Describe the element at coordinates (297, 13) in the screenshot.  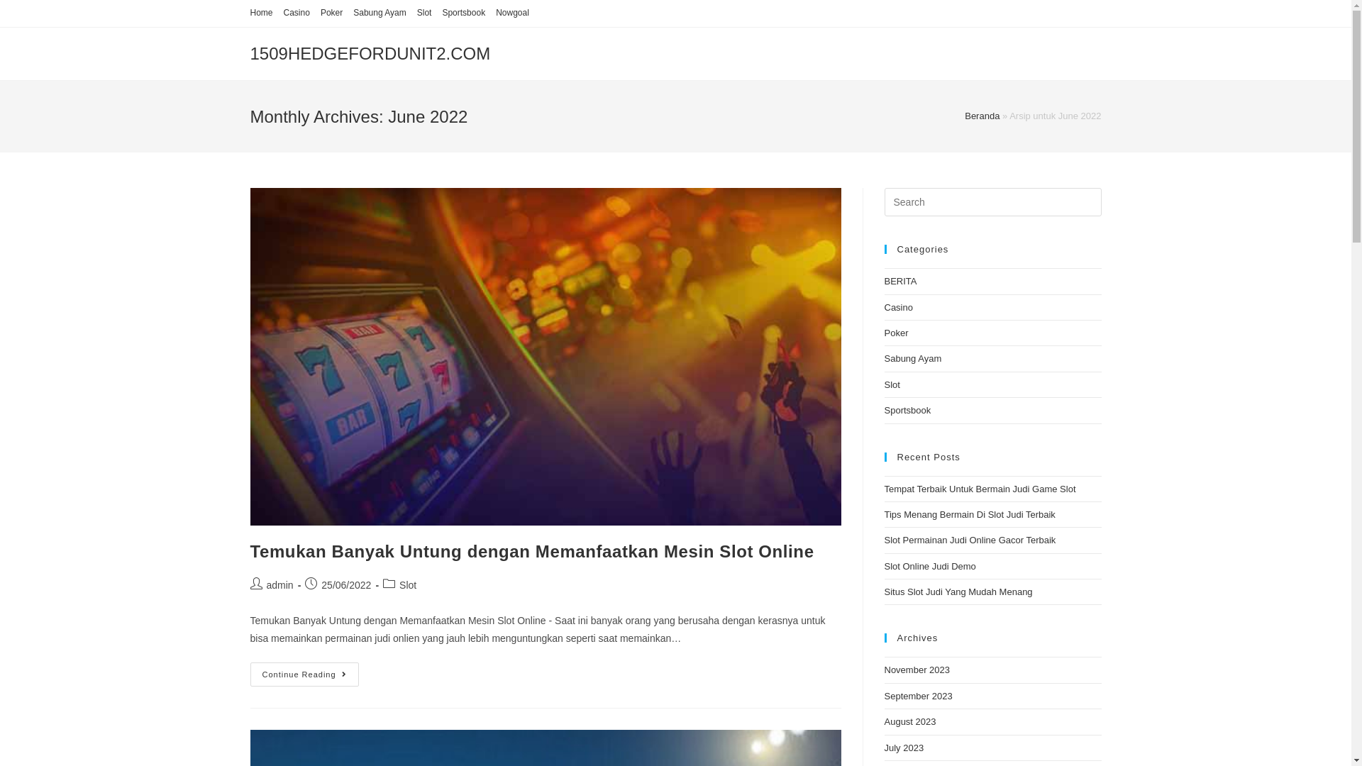
I see `Casino` at that location.